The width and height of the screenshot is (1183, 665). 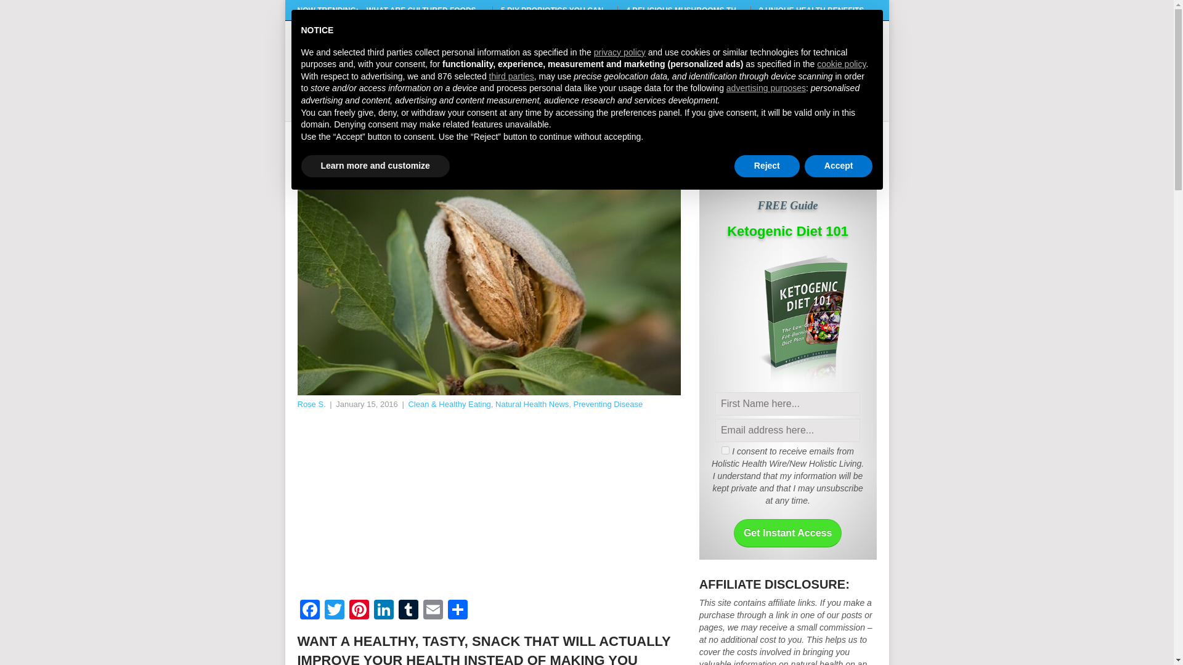 I want to click on 4 Delicious Mushrooms That Support Immune Health, so click(x=684, y=10).